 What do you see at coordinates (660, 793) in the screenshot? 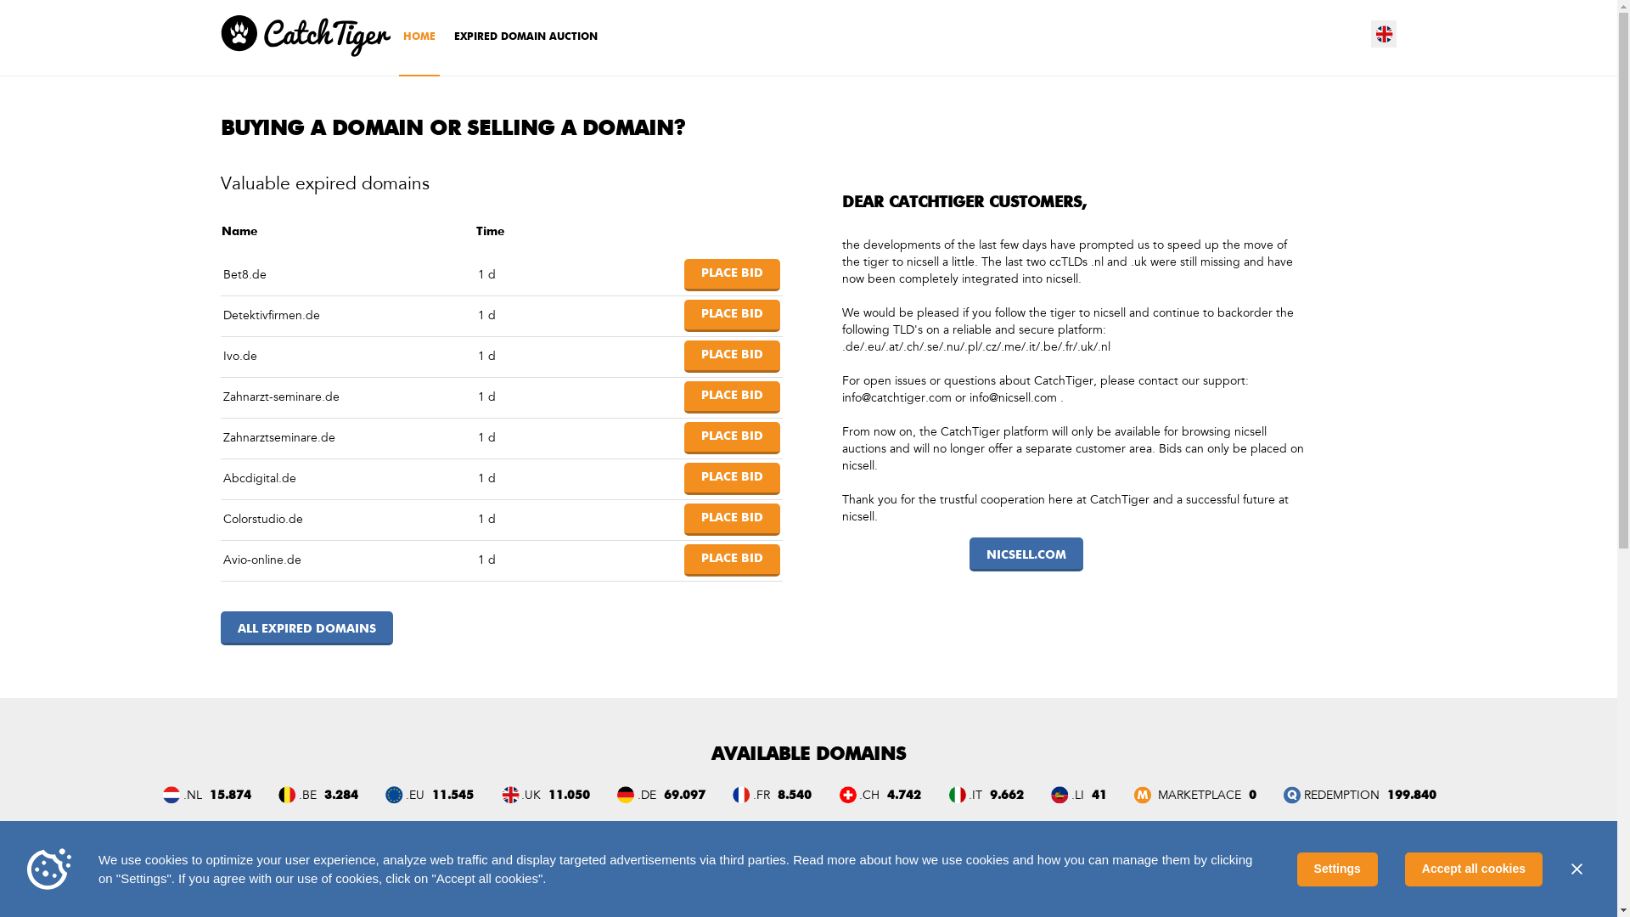
I see `.DE 69.097` at bounding box center [660, 793].